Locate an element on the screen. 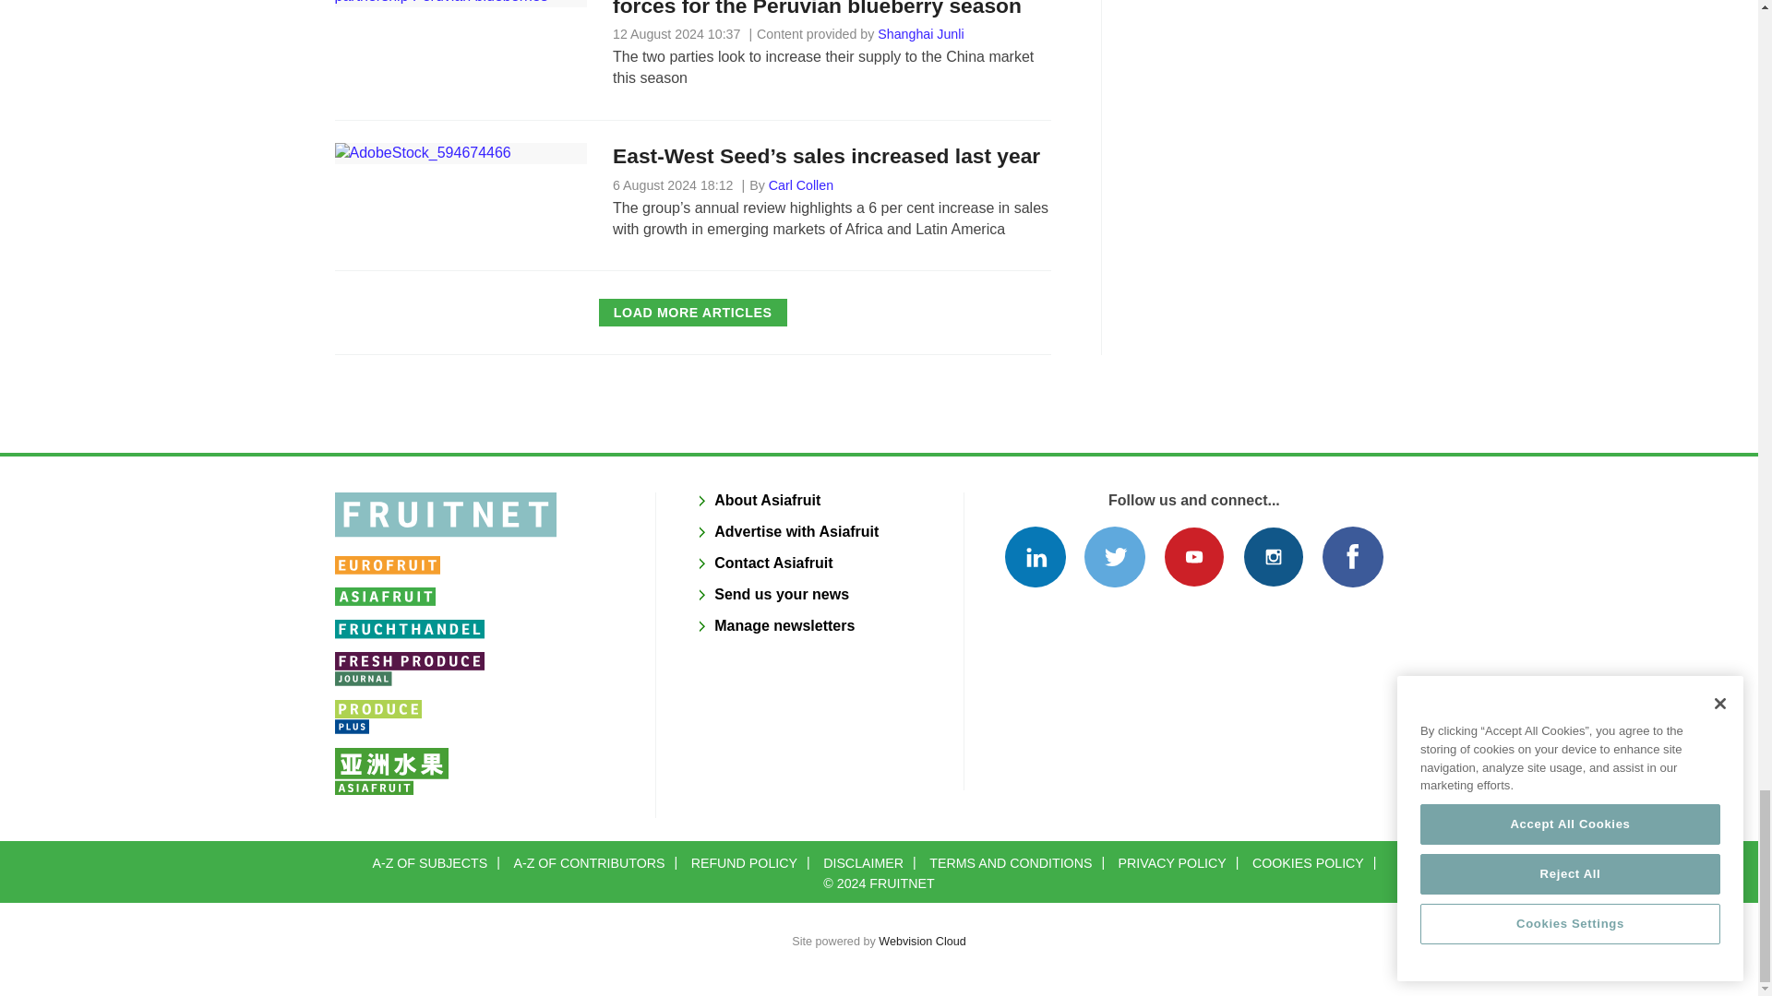 Image resolution: width=1772 pixels, height=996 pixels. Connect with us on Youtube is located at coordinates (1194, 557).